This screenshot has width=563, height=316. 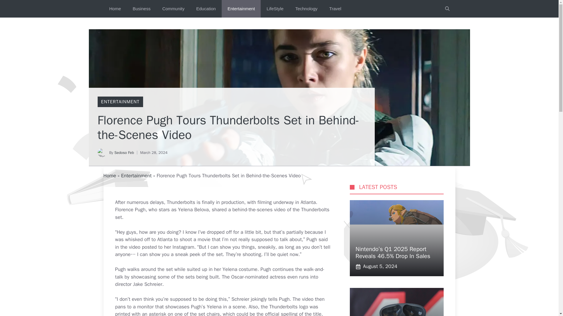 I want to click on Home, so click(x=109, y=176).